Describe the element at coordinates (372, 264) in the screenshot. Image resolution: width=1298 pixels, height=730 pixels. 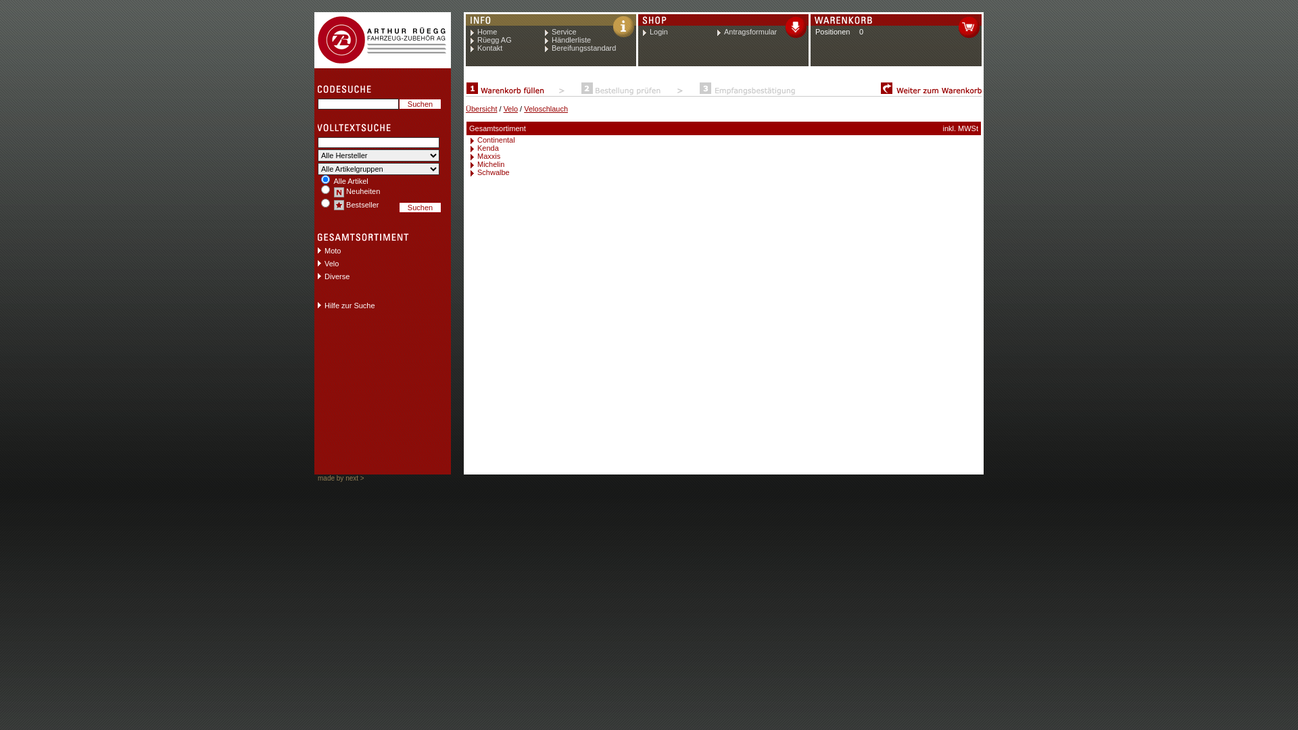
I see `Velo` at that location.